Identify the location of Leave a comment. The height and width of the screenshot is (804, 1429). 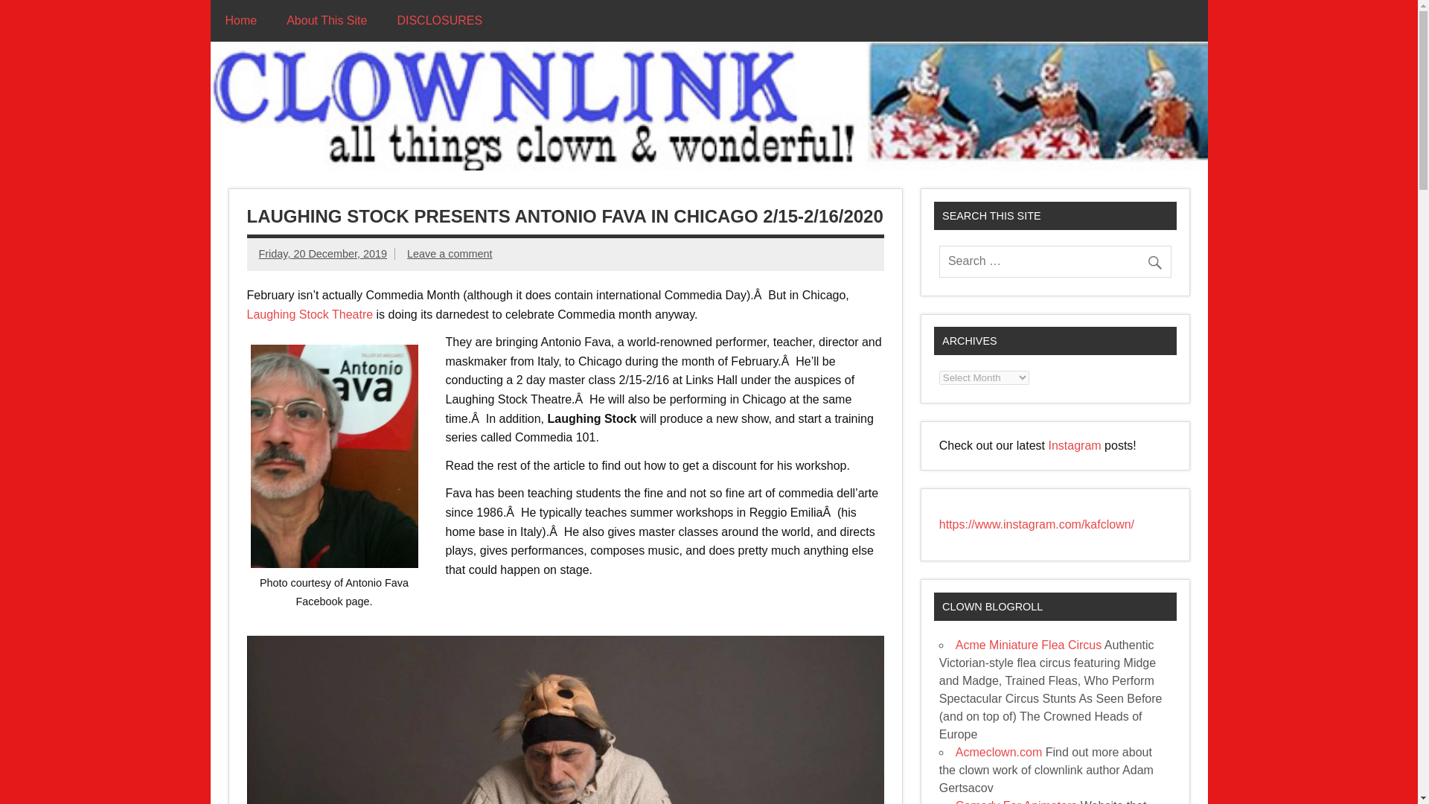
(450, 253).